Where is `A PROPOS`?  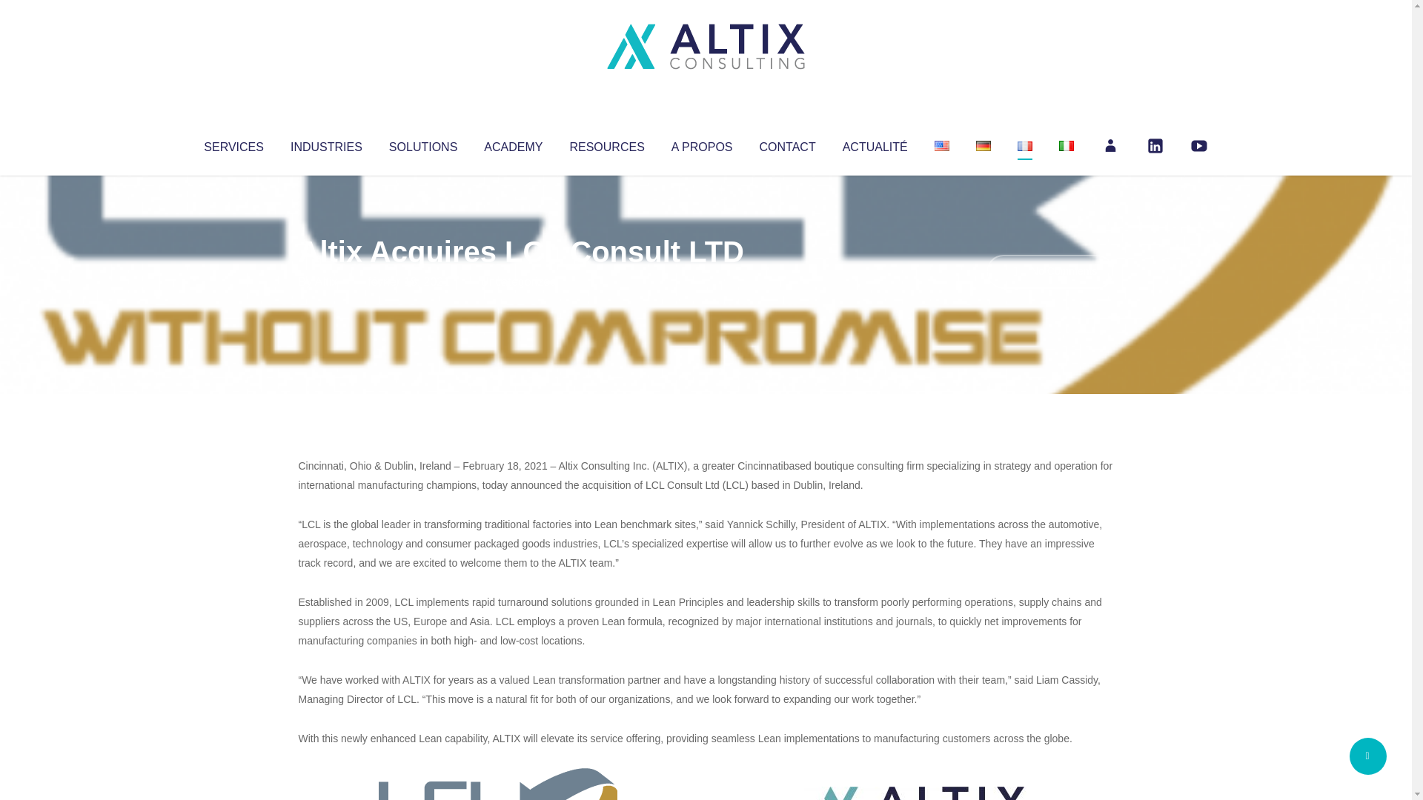
A PROPOS is located at coordinates (702, 144).